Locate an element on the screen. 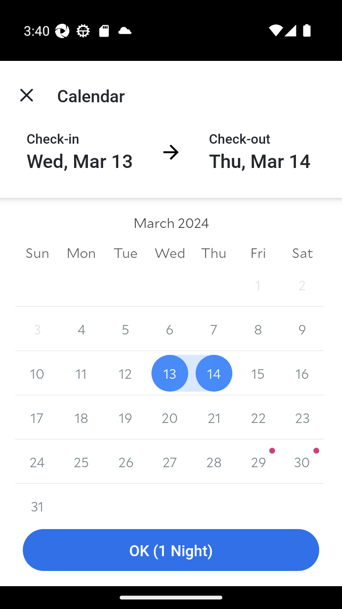  28 28 March 2024 is located at coordinates (214, 462).